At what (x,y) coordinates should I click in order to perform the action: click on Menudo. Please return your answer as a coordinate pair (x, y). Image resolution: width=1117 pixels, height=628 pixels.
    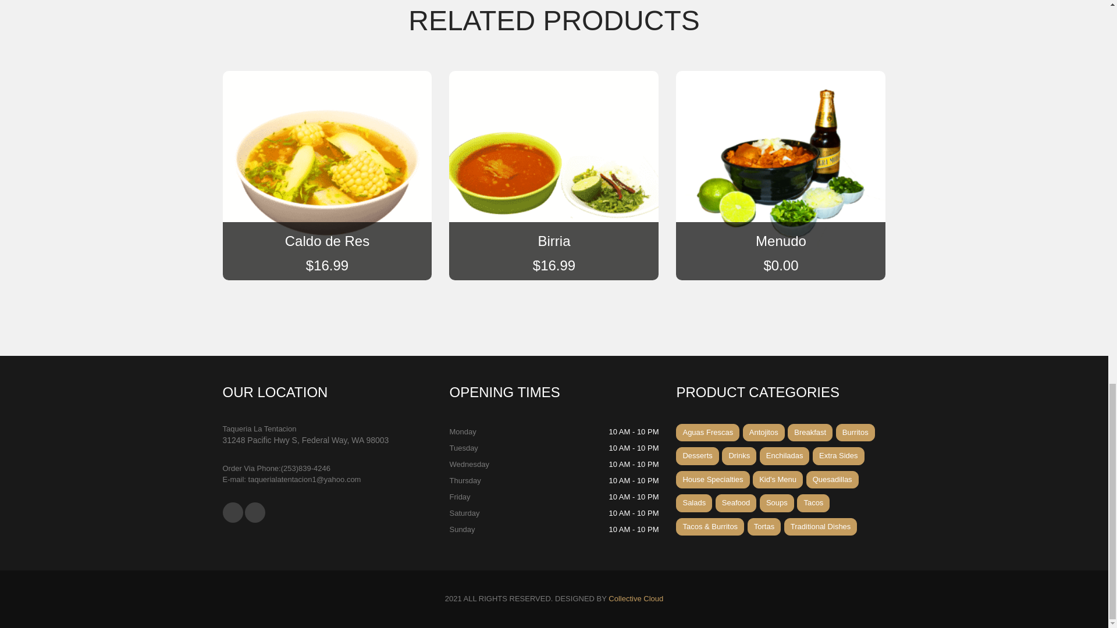
    Looking at the image, I should click on (781, 241).